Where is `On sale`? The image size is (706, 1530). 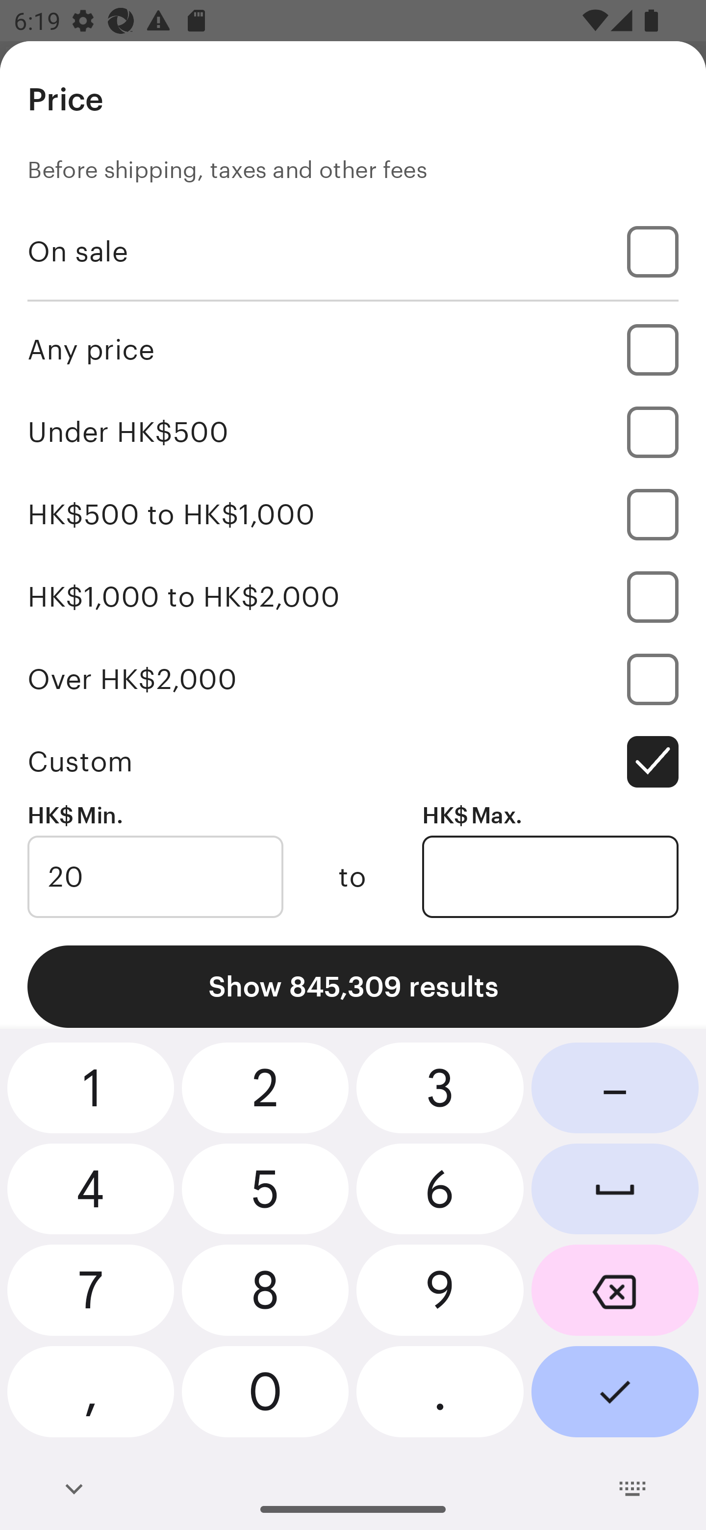 On sale is located at coordinates (353, 251).